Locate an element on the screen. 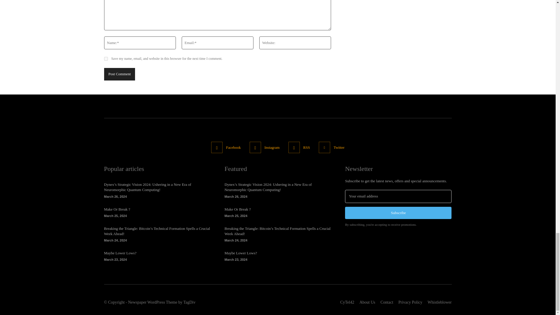 This screenshot has height=315, width=560. Post Comment is located at coordinates (119, 74).